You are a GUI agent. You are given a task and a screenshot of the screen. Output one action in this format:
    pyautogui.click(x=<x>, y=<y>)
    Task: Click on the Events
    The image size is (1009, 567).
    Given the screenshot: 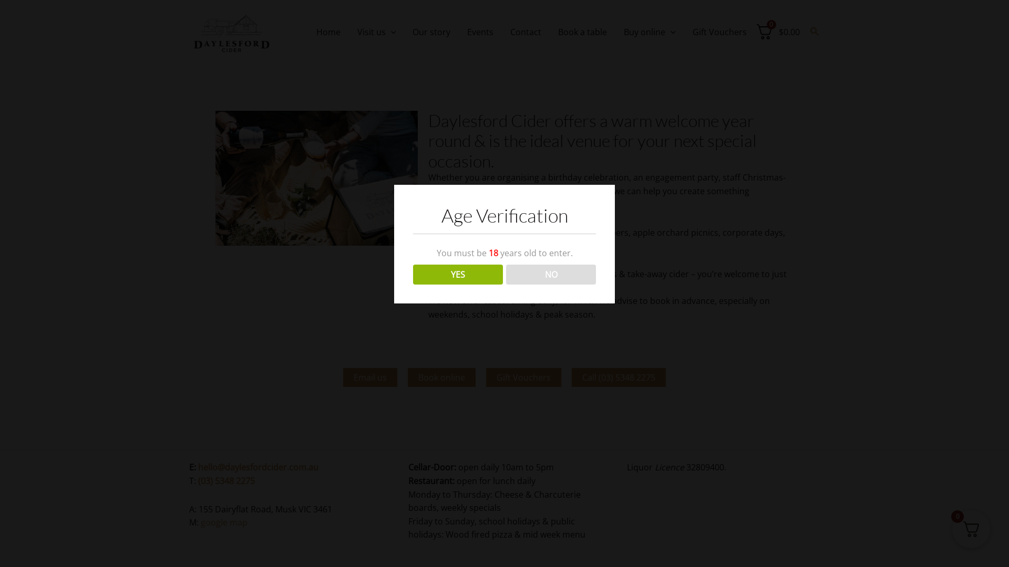 What is the action you would take?
    pyautogui.click(x=480, y=31)
    